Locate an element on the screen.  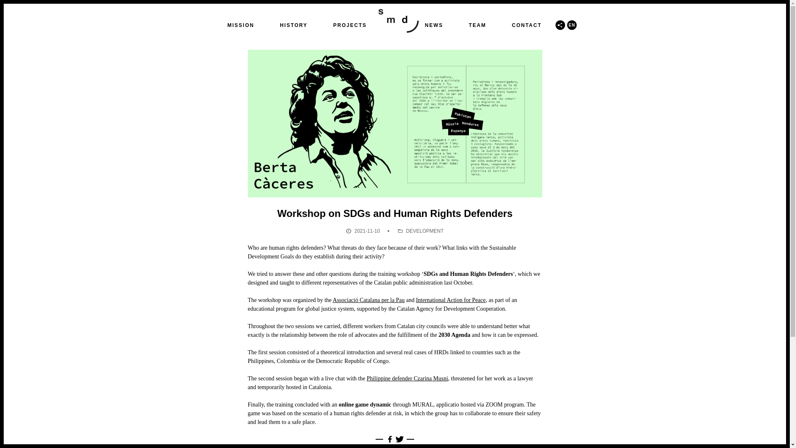
Philippine defender Czarina Musni is located at coordinates (407, 378).